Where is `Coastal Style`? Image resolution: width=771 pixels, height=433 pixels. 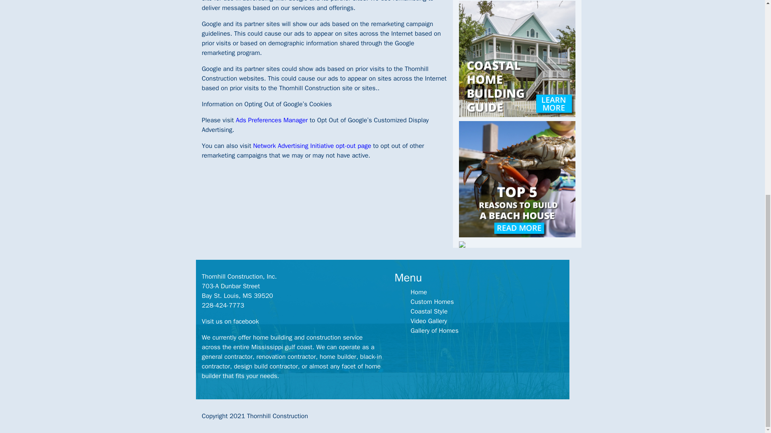 Coastal Style is located at coordinates (428, 311).